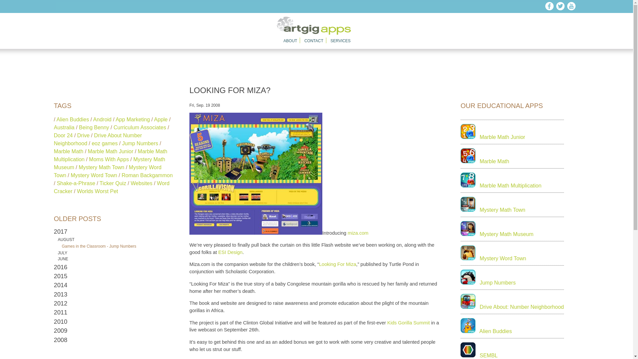  I want to click on Drive, so click(83, 135).